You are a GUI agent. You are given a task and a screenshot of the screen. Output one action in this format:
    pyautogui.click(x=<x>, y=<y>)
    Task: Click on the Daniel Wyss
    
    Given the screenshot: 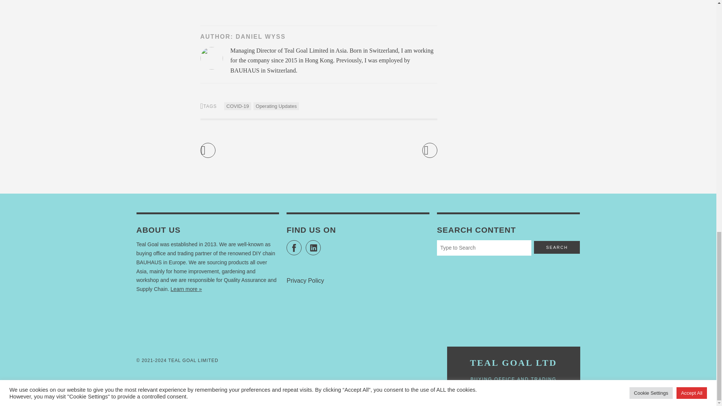 What is the action you would take?
    pyautogui.click(x=261, y=36)
    